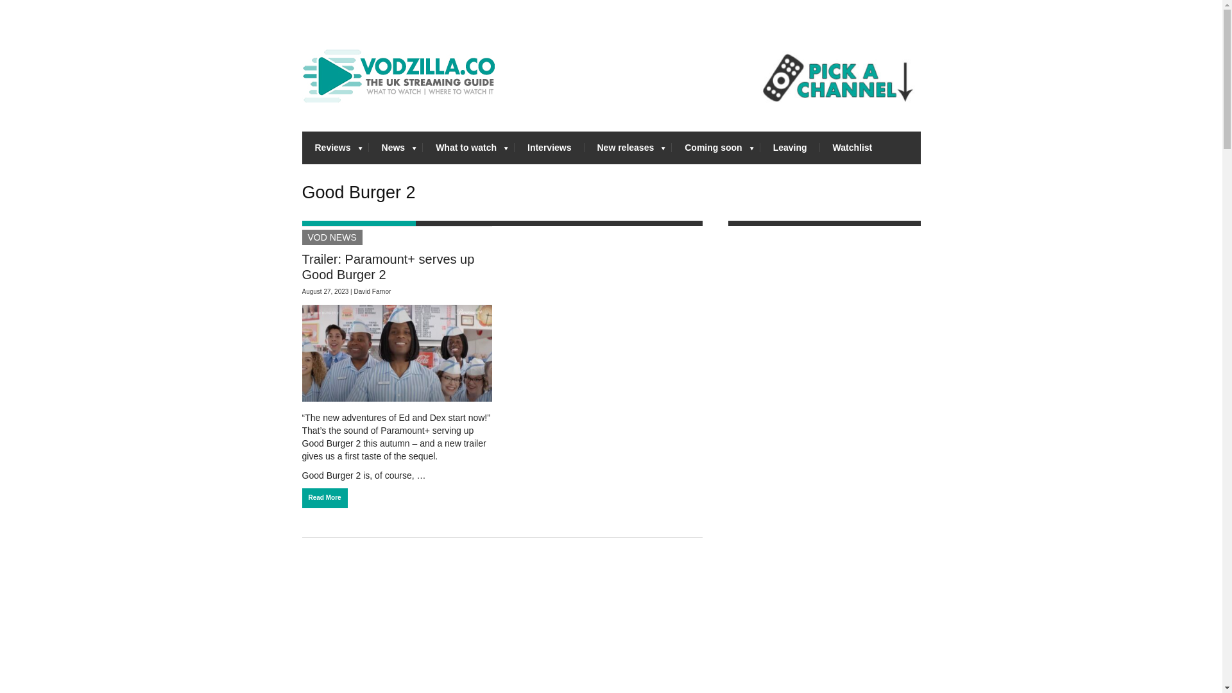 Image resolution: width=1232 pixels, height=693 pixels. Describe the element at coordinates (715, 148) in the screenshot. I see `Coming soon` at that location.